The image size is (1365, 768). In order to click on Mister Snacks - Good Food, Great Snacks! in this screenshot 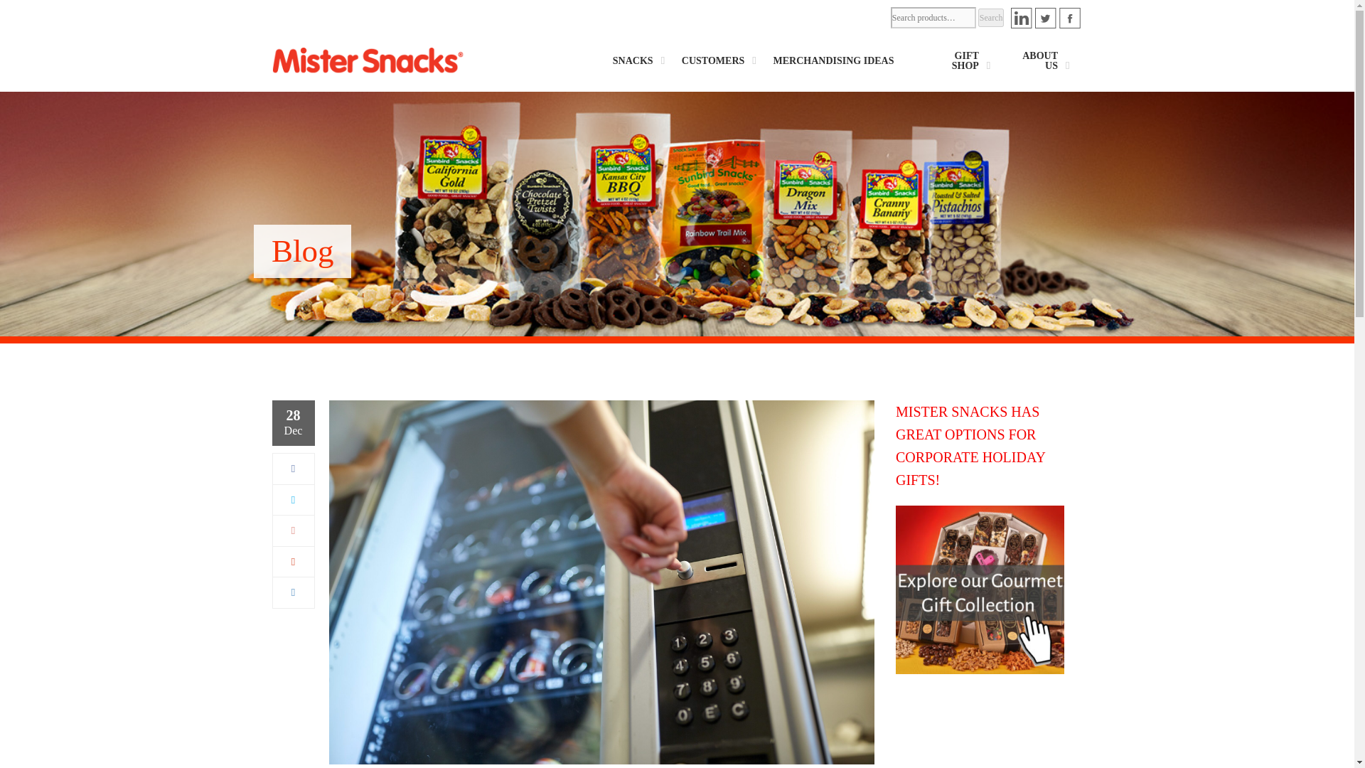, I will do `click(368, 59)`.